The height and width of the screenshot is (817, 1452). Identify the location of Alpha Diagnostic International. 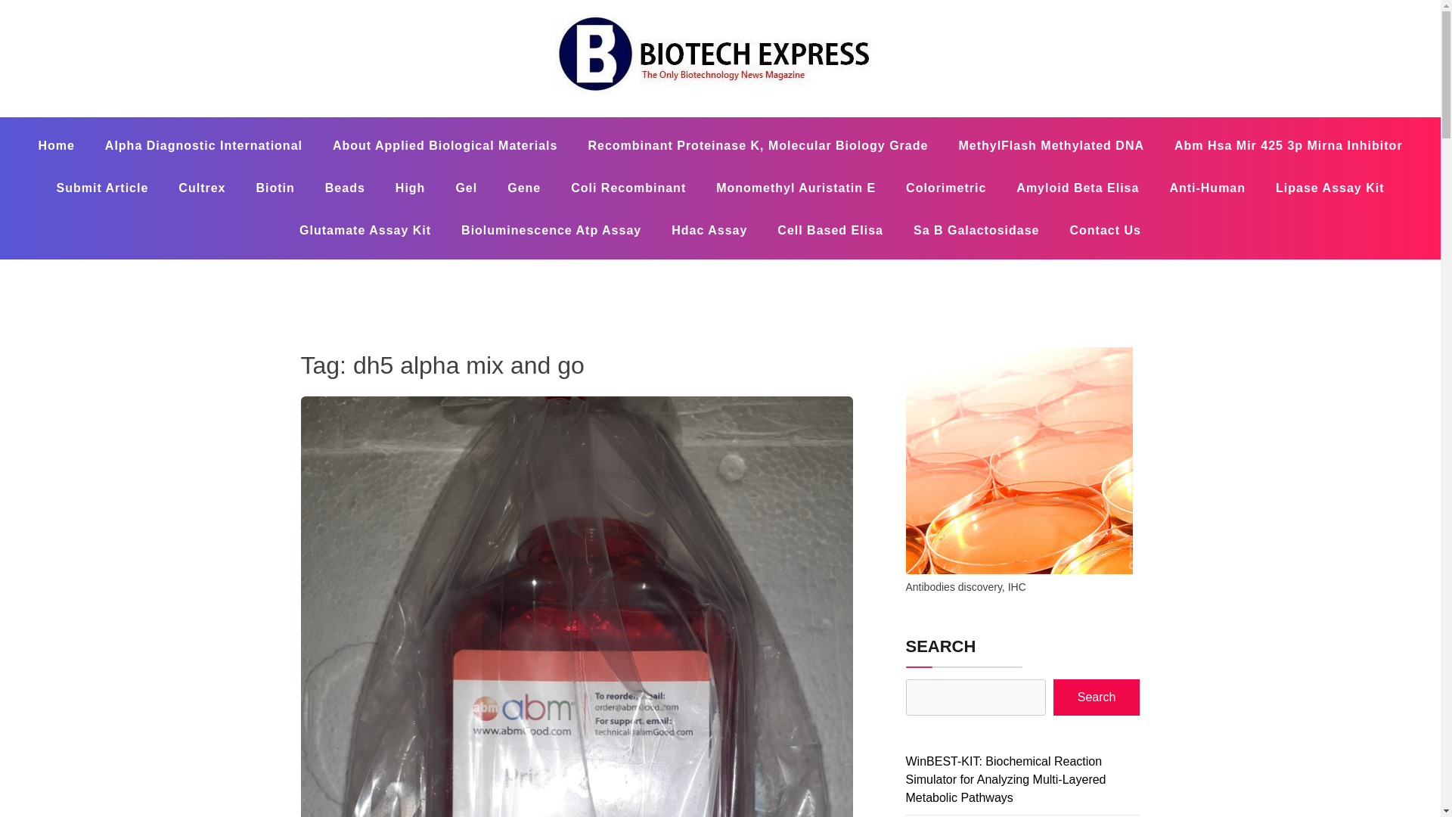
(204, 146).